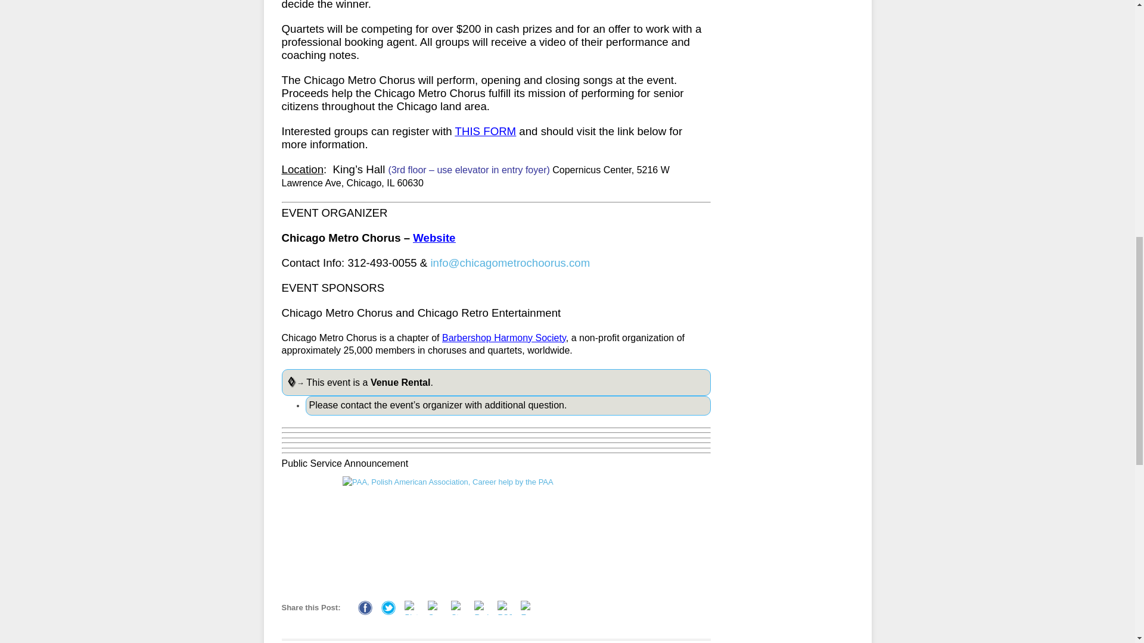  What do you see at coordinates (365, 607) in the screenshot?
I see `Share on Facebook` at bounding box center [365, 607].